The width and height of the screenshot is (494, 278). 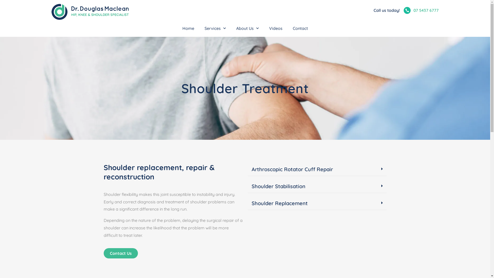 What do you see at coordinates (301, 28) in the screenshot?
I see `Contact` at bounding box center [301, 28].